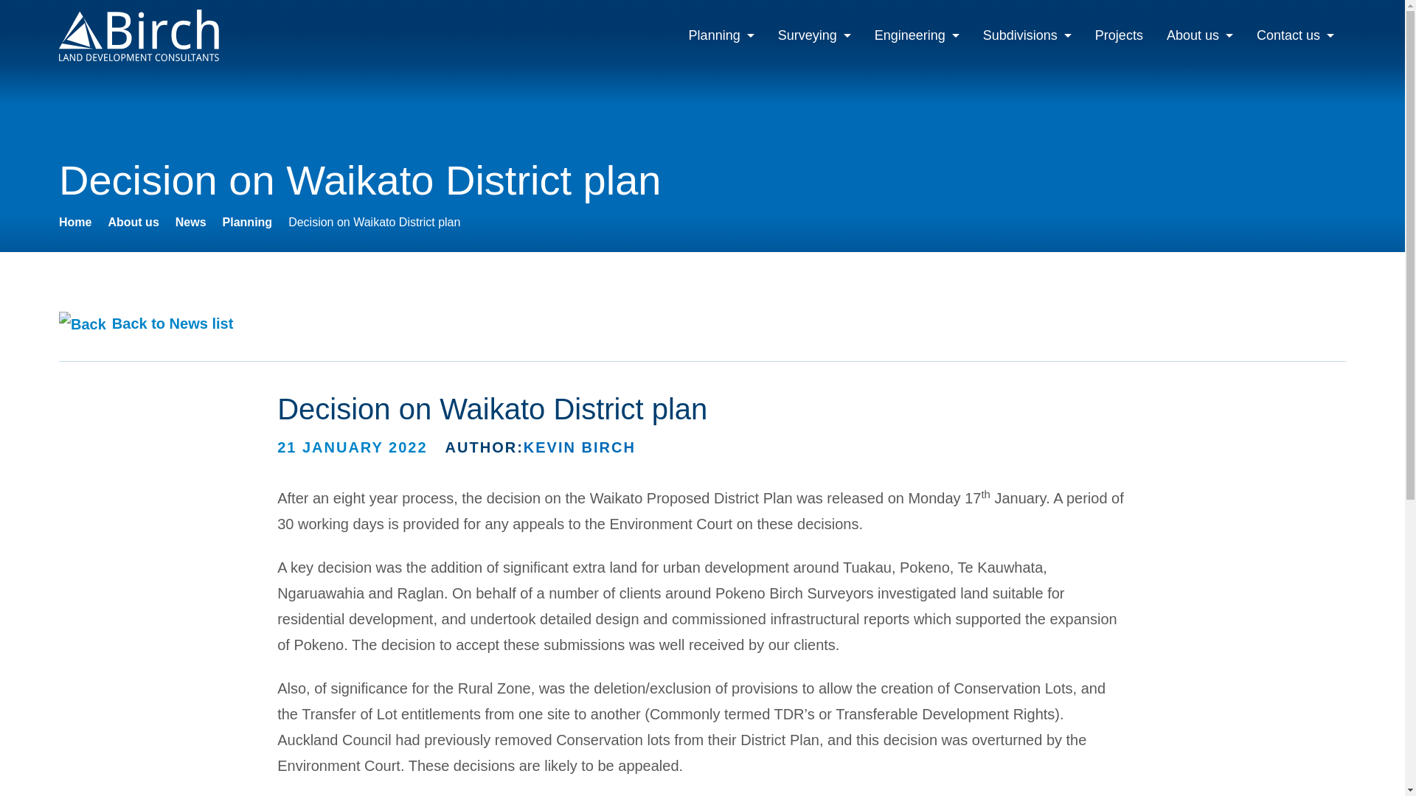 The height and width of the screenshot is (796, 1416). I want to click on Home, so click(75, 221).